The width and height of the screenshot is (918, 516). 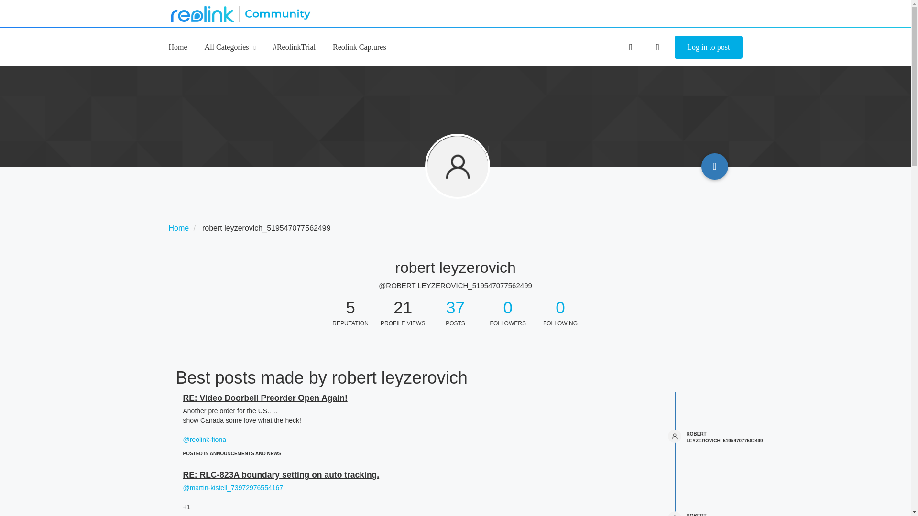 What do you see at coordinates (178, 228) in the screenshot?
I see `Home` at bounding box center [178, 228].